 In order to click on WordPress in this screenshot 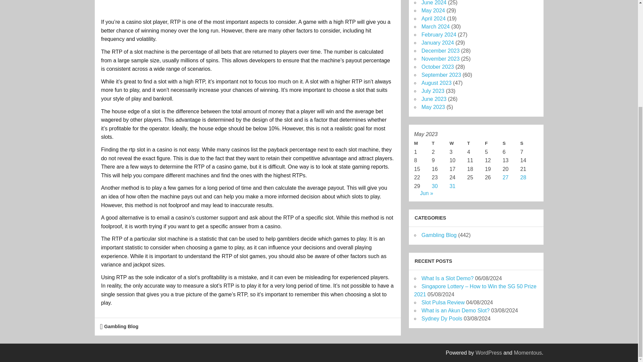, I will do `click(489, 353)`.